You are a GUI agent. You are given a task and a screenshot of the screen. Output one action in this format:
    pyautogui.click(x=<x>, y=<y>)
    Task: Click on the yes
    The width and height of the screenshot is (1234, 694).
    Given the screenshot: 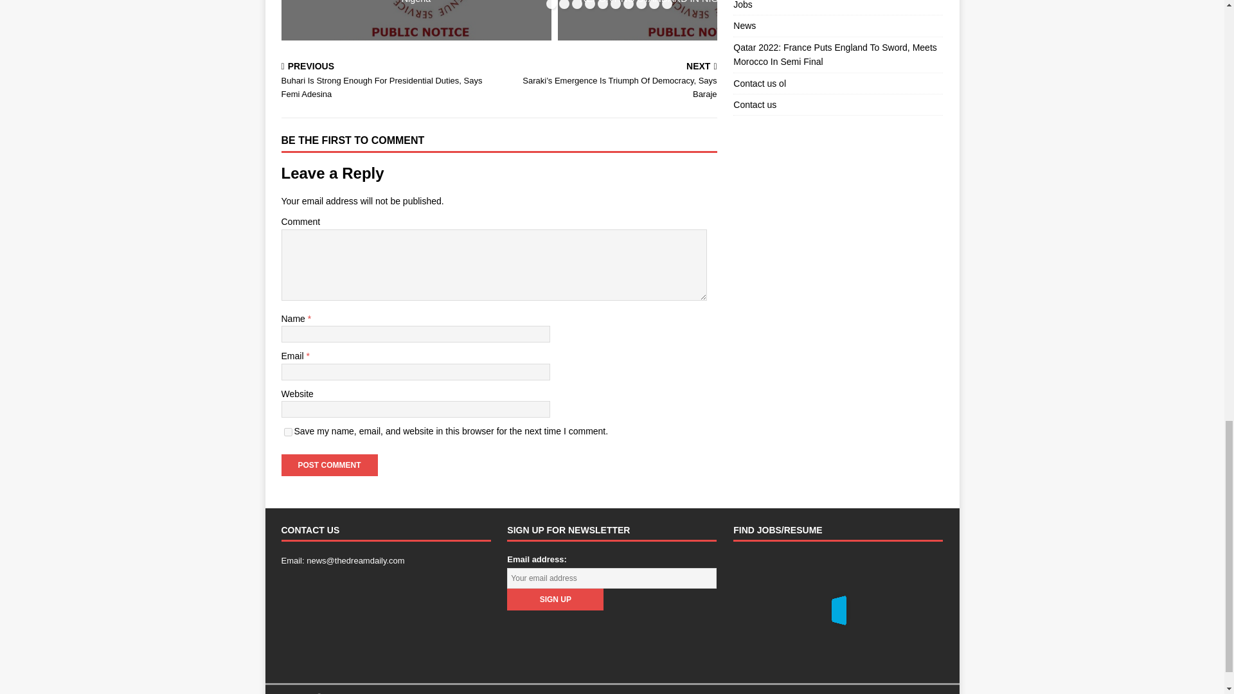 What is the action you would take?
    pyautogui.click(x=288, y=432)
    